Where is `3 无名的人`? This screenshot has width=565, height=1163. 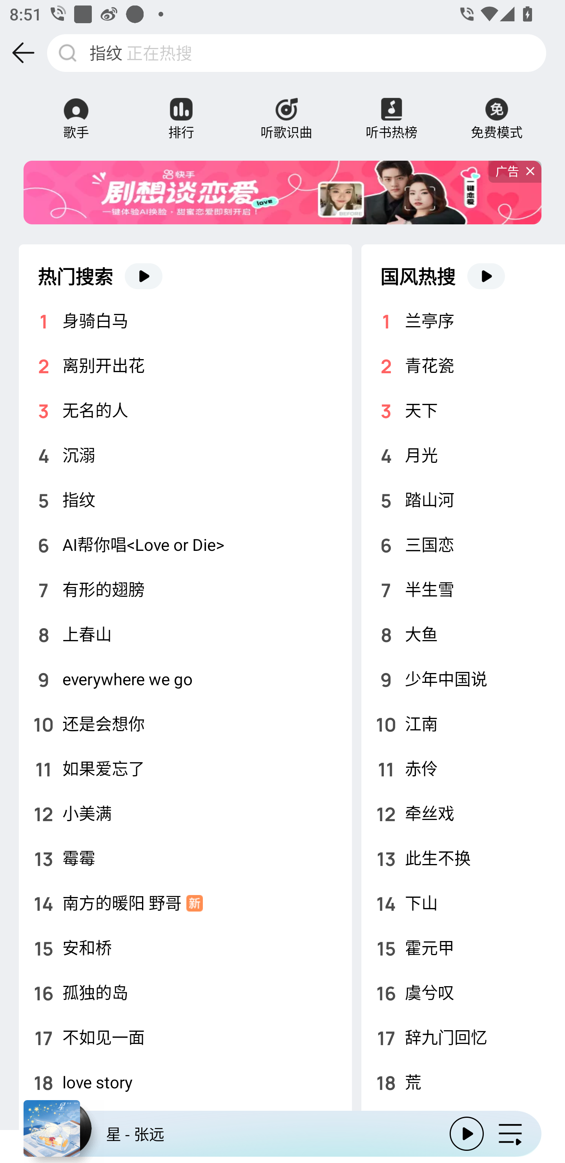
3 无名的人 is located at coordinates (185, 410).